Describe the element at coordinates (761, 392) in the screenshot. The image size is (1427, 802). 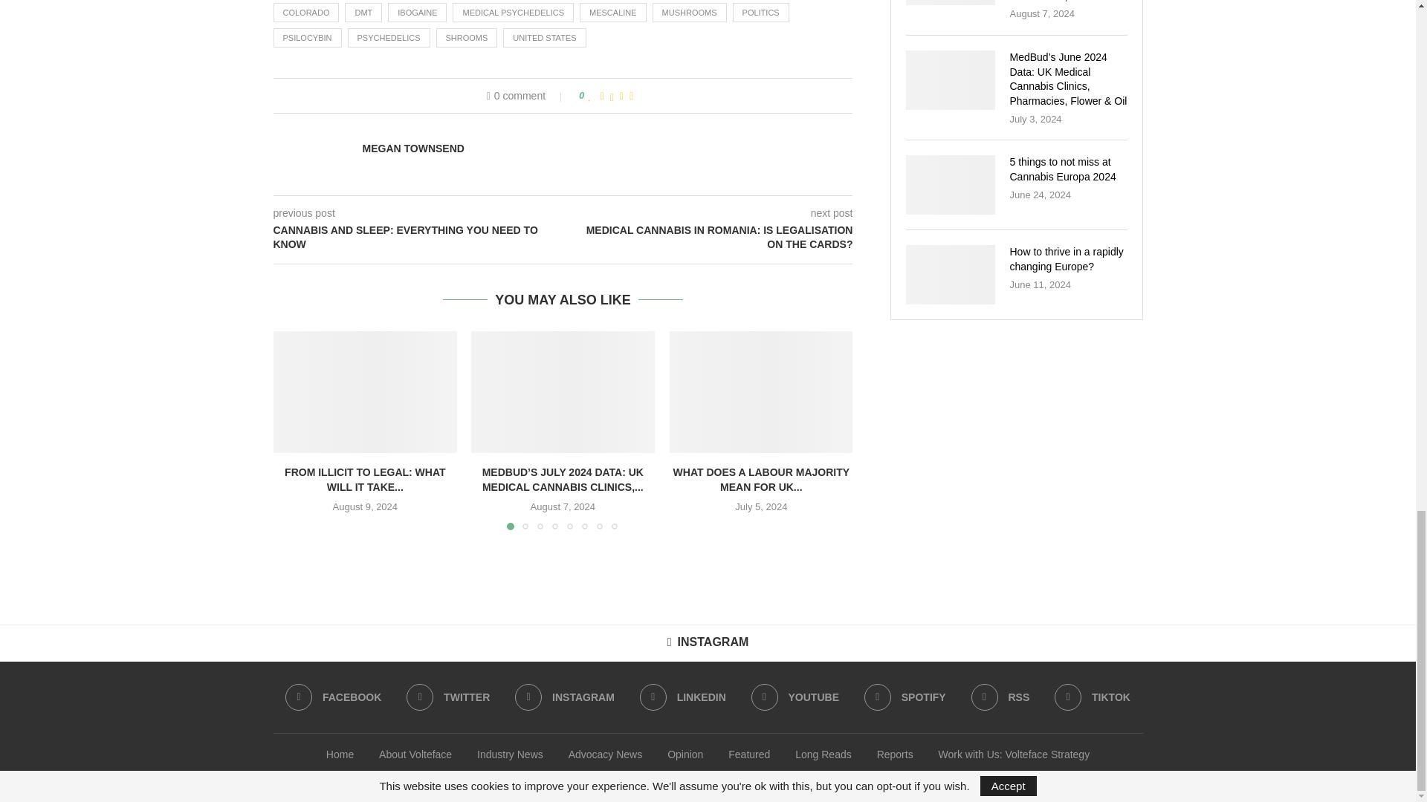
I see `What does a Labour majority mean for UK drug policy?` at that location.